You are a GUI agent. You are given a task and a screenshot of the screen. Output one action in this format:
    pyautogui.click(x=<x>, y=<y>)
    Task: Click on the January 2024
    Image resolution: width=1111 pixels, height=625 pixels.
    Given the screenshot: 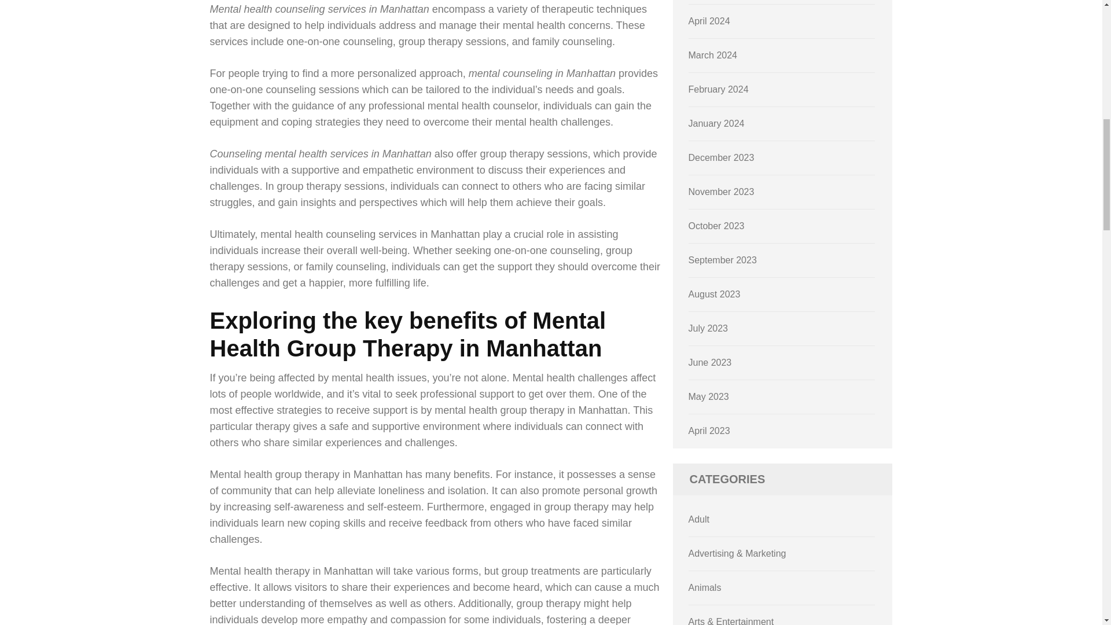 What is the action you would take?
    pyautogui.click(x=716, y=124)
    